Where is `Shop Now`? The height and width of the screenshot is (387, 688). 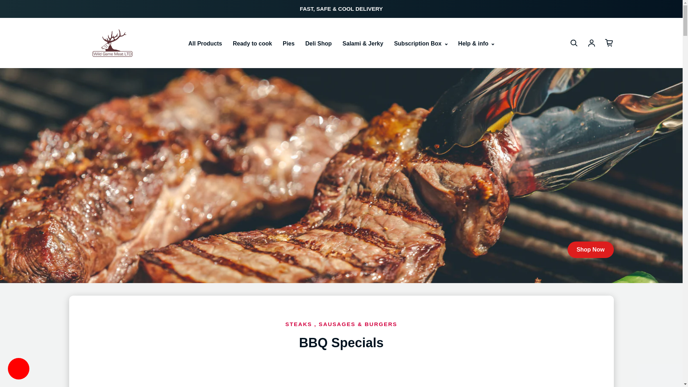
Shop Now is located at coordinates (591, 249).